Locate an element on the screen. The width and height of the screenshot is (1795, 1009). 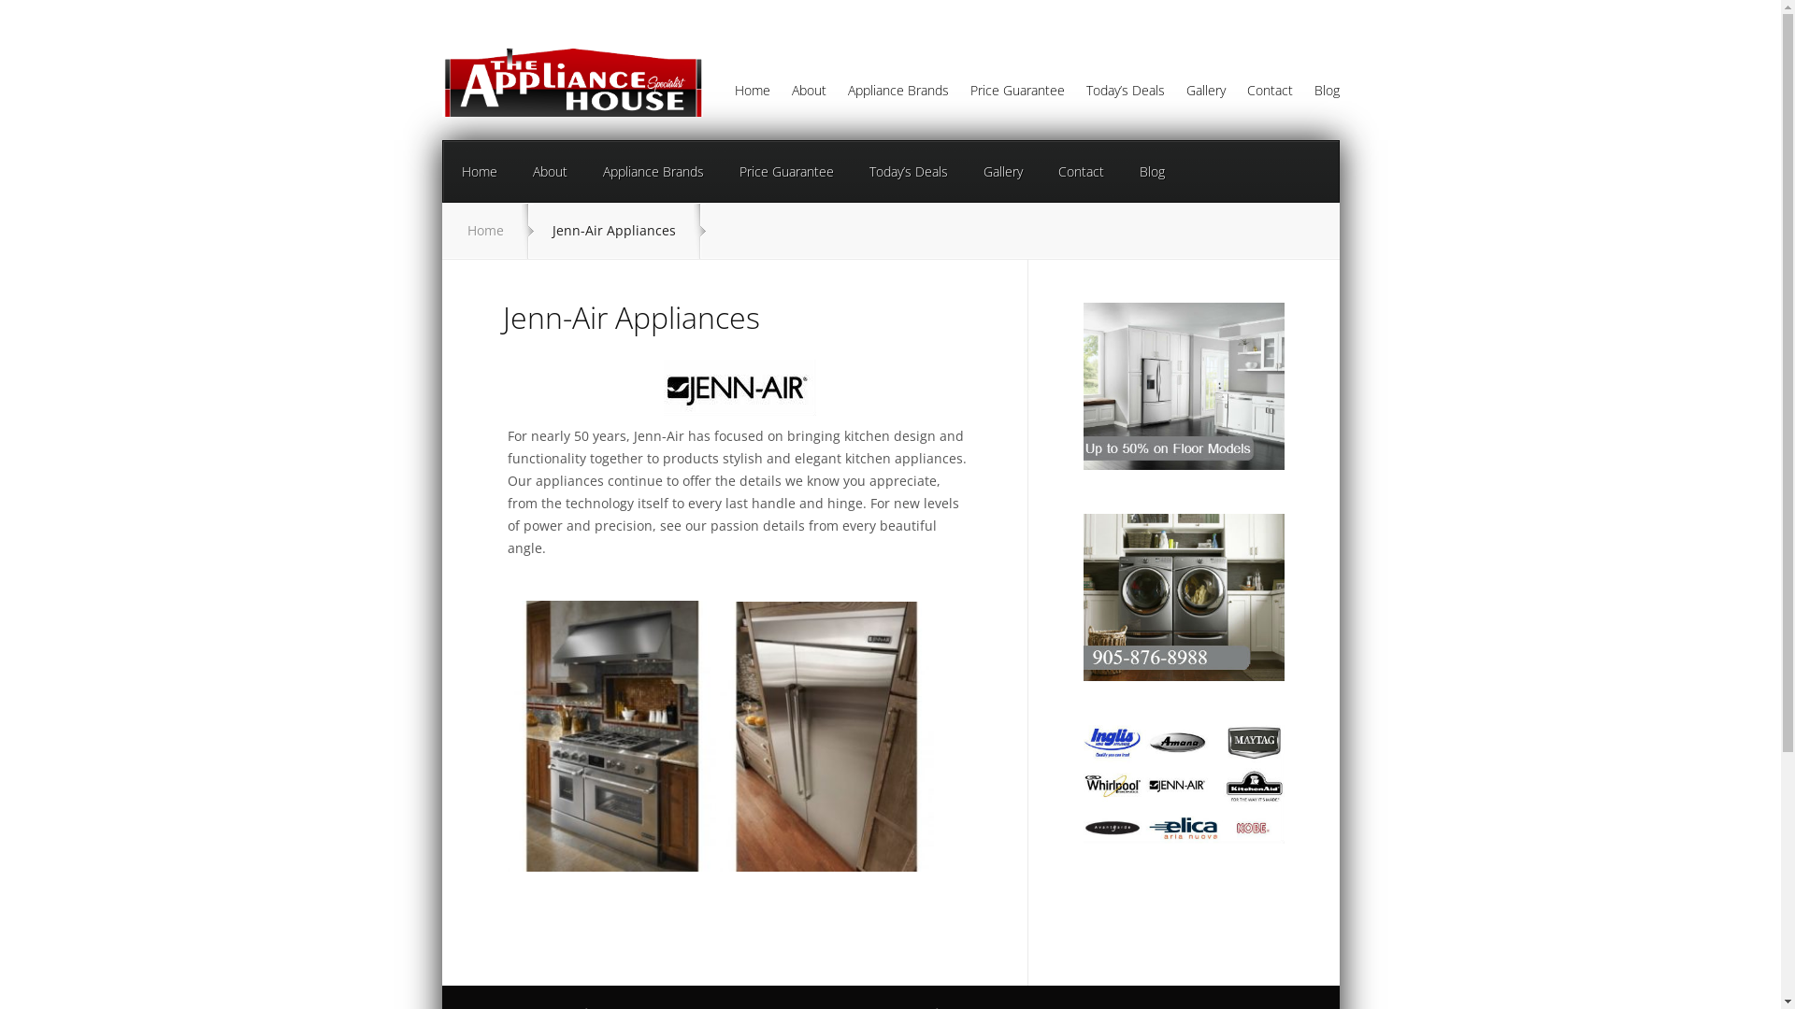
Blog is located at coordinates (1152, 172).